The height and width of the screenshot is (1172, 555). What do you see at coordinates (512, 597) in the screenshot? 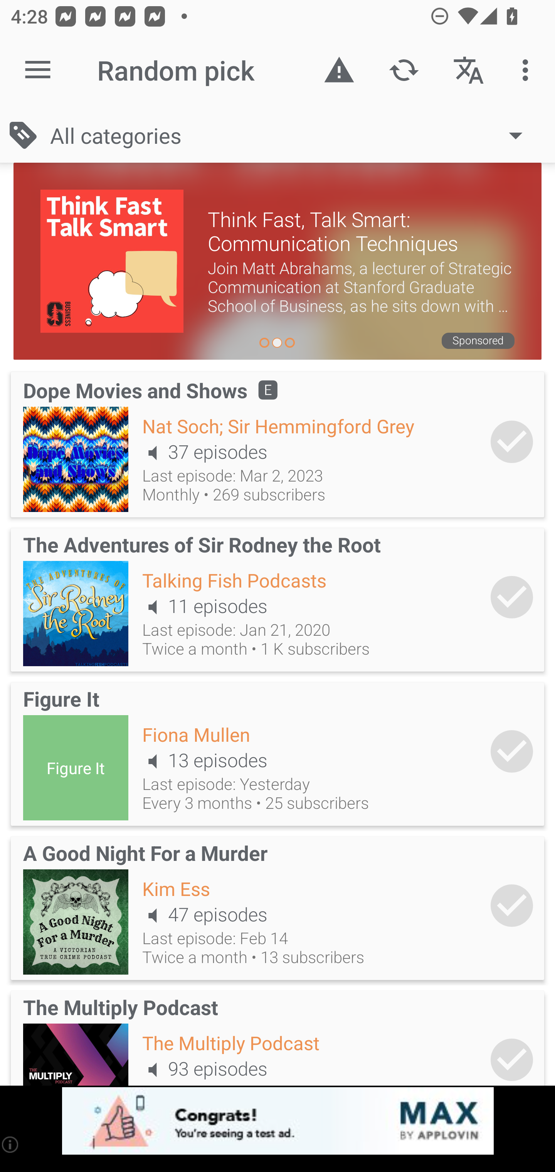
I see `Add` at bounding box center [512, 597].